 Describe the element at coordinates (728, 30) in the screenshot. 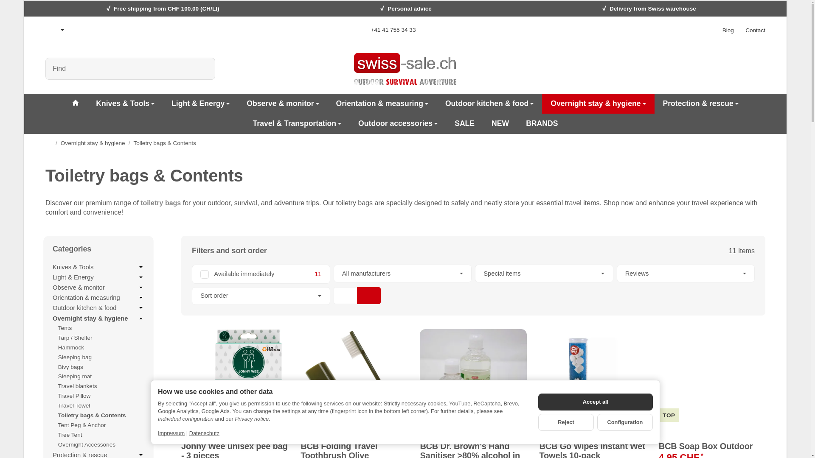

I see `Outdoor Blog from Swiss-Sale.ch` at that location.